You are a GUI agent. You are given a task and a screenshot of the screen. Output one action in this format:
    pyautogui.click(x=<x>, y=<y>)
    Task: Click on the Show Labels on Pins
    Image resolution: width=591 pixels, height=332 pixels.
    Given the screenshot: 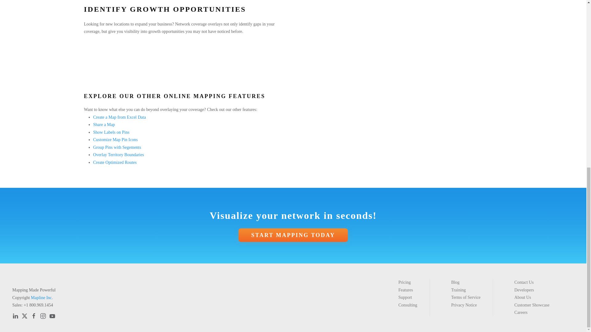 What is the action you would take?
    pyautogui.click(x=111, y=132)
    